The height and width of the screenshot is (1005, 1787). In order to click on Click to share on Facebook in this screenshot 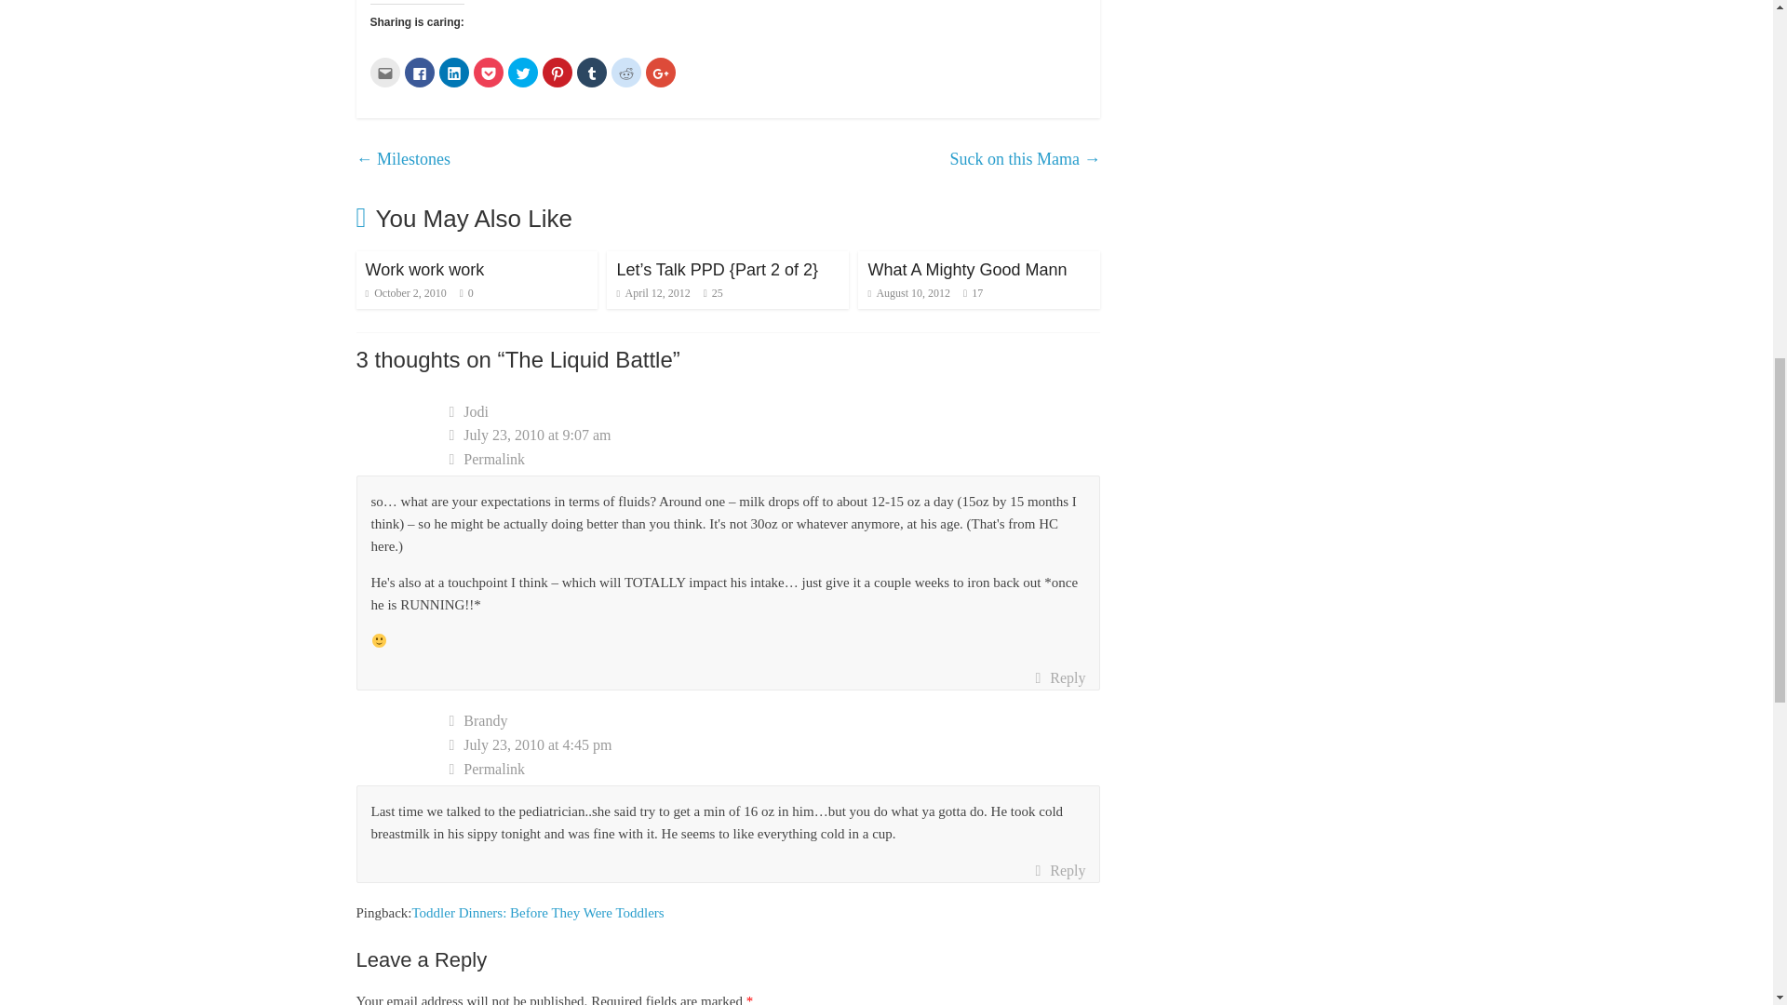, I will do `click(419, 72)`.